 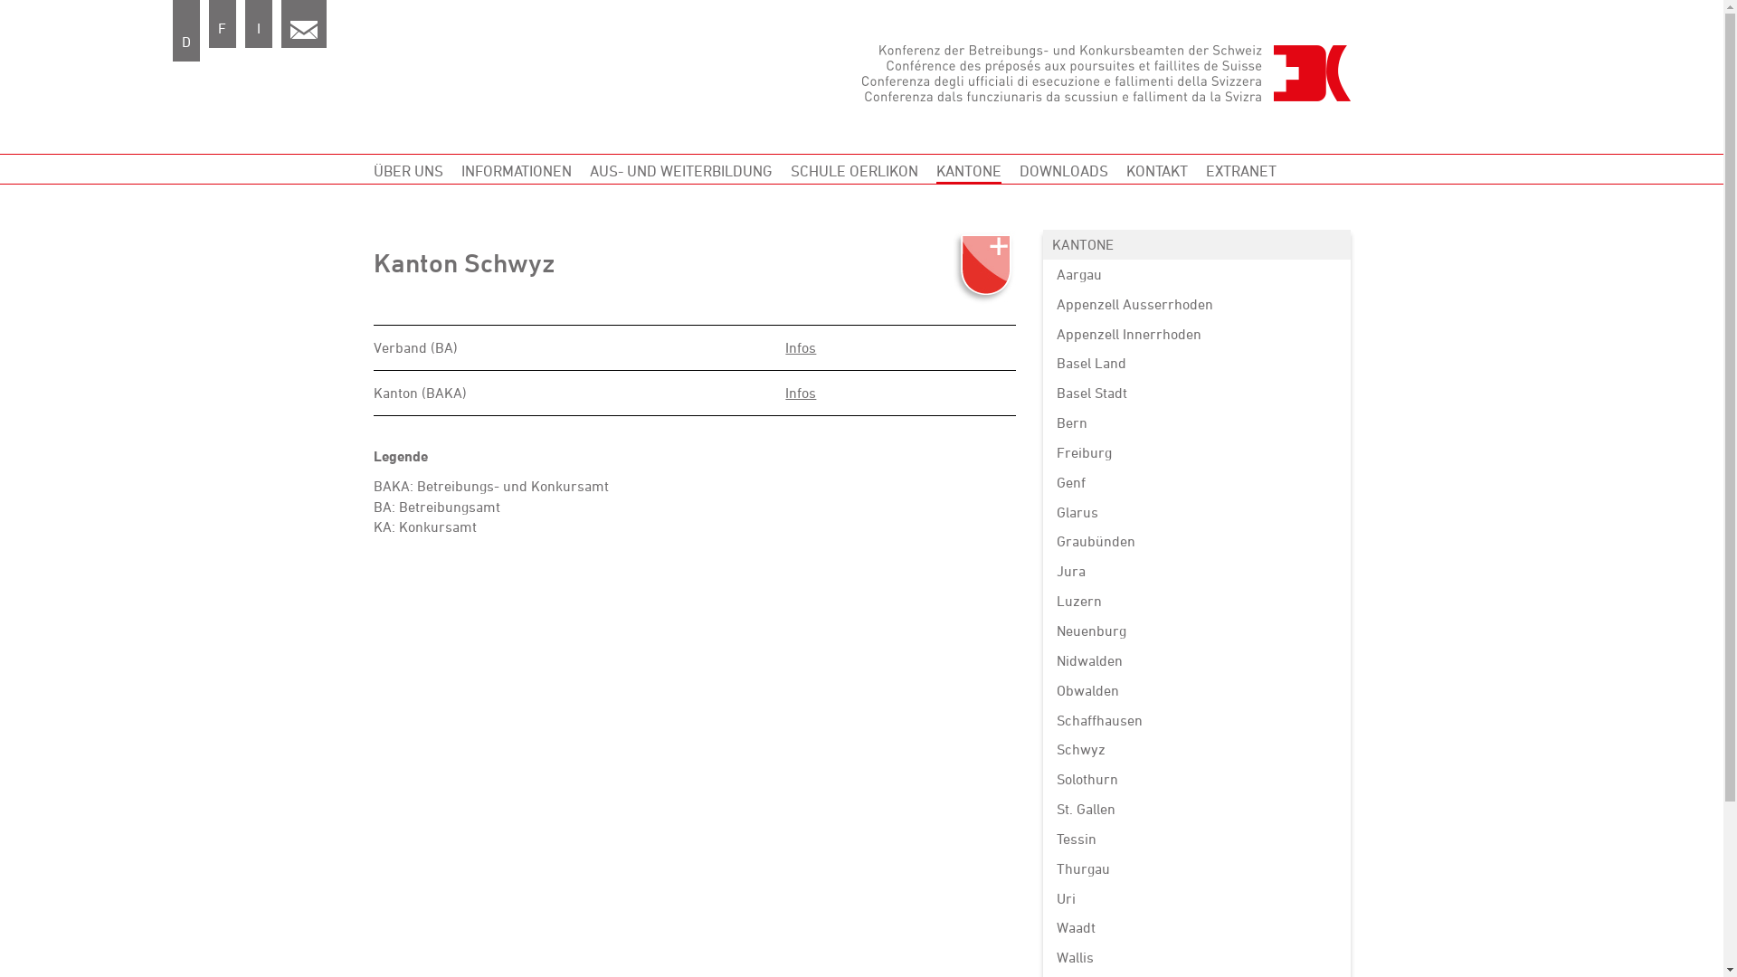 What do you see at coordinates (1197, 868) in the screenshot?
I see `Thurgau` at bounding box center [1197, 868].